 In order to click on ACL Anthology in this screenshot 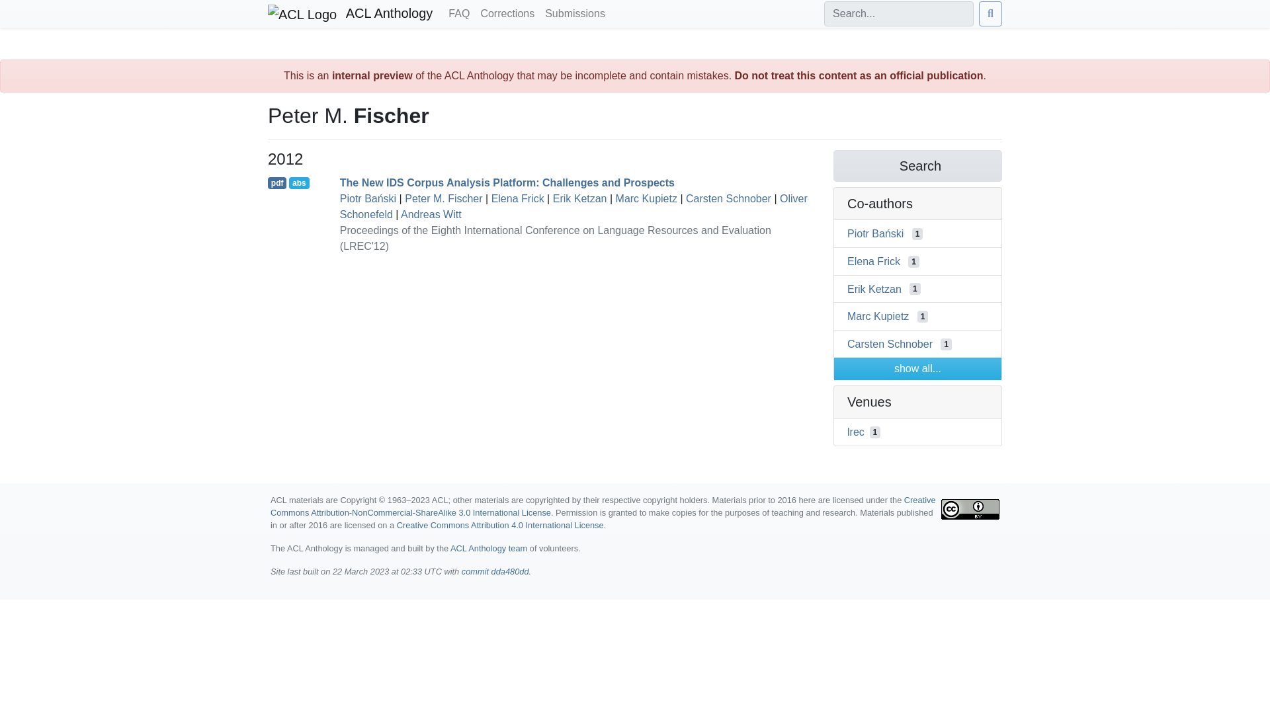, I will do `click(351, 14)`.